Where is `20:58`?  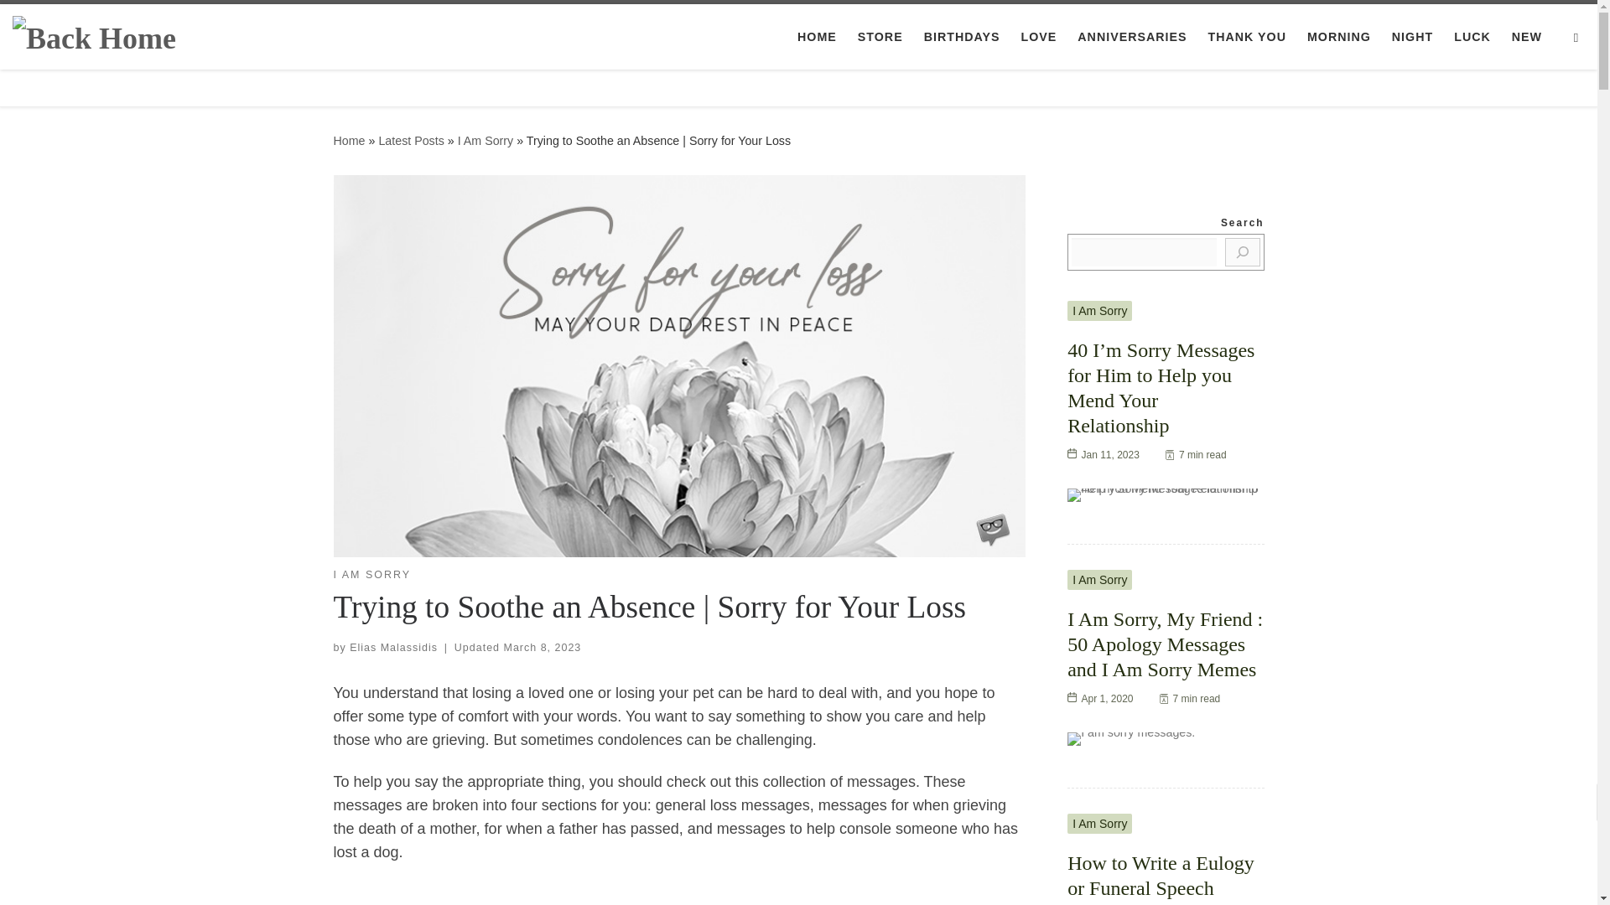
20:58 is located at coordinates (542, 647).